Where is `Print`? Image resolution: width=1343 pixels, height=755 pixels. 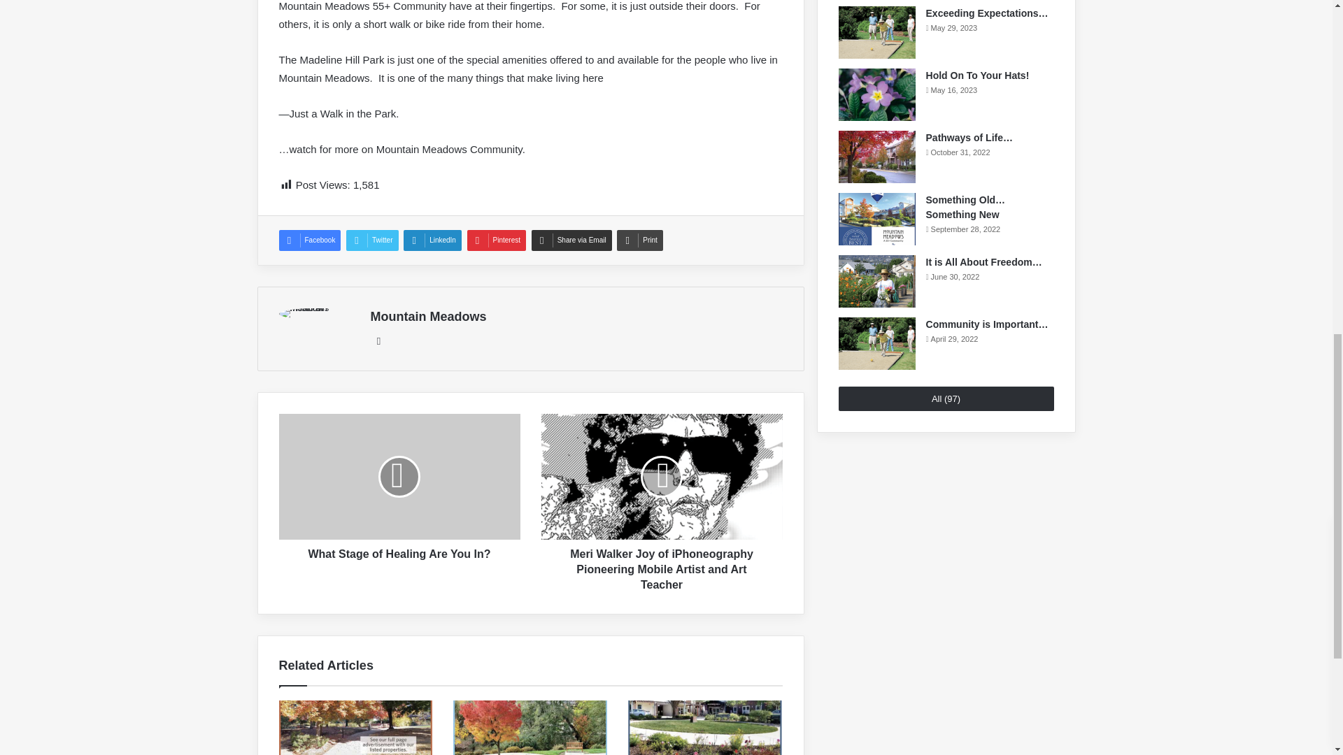 Print is located at coordinates (639, 240).